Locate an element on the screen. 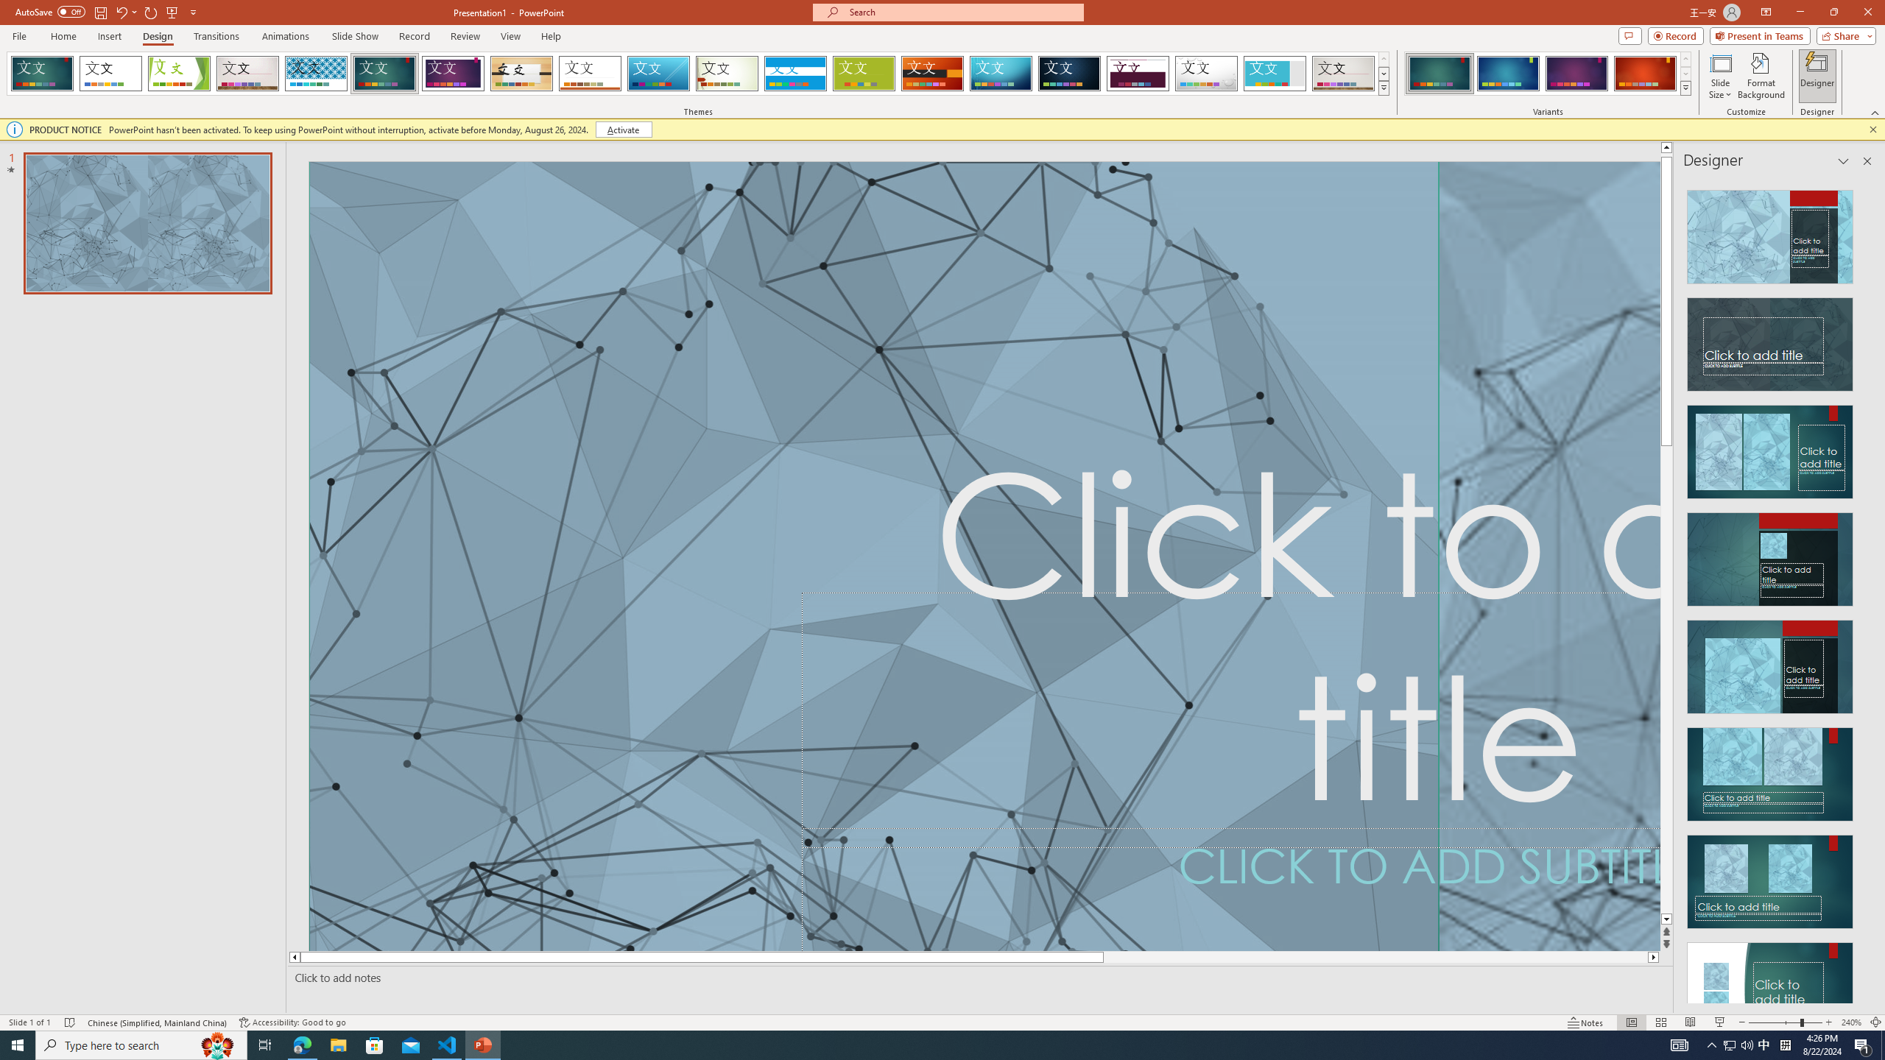 This screenshot has height=1060, width=1885. An abstract genetic concept is located at coordinates (1550, 556).